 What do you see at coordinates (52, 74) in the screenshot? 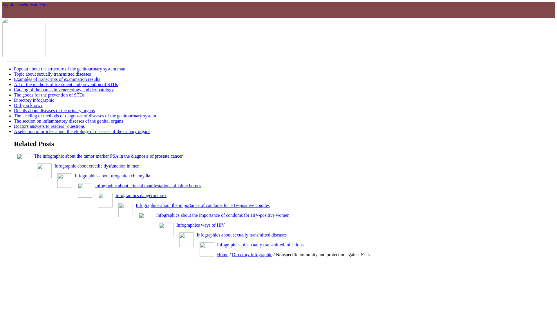
I see `Topic about sexually transmitted diseases` at bounding box center [52, 74].